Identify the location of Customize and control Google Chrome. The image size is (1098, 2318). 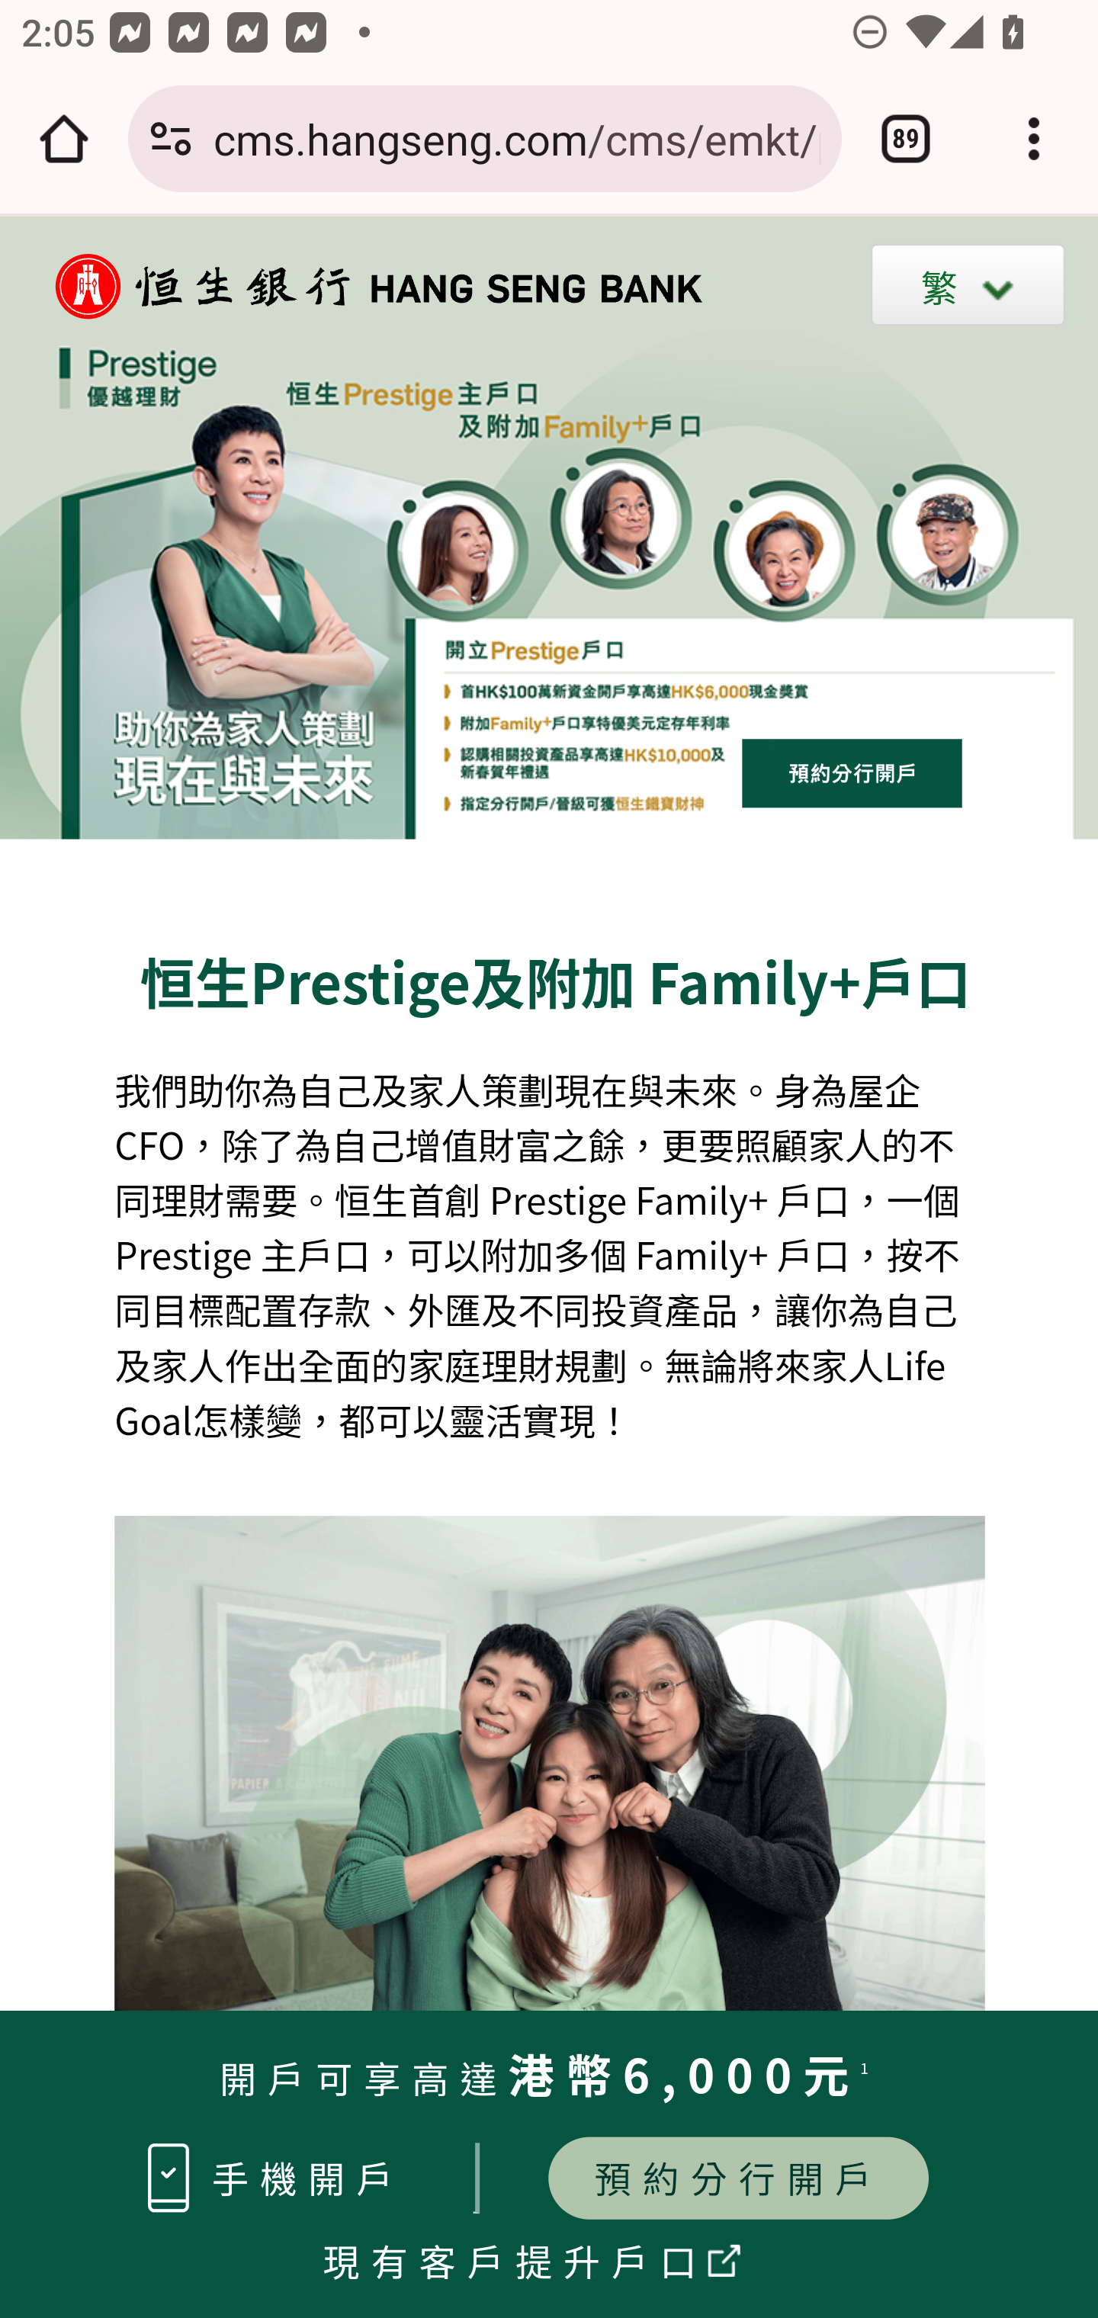
(1034, 139).